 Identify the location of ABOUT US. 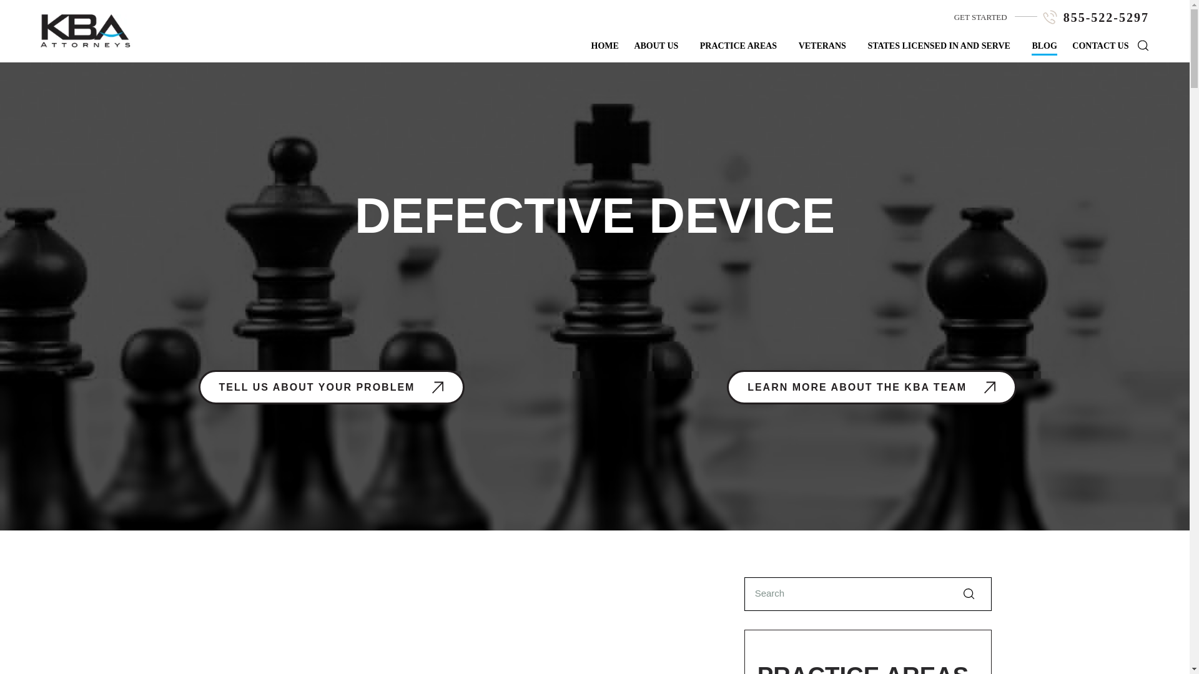
(656, 46).